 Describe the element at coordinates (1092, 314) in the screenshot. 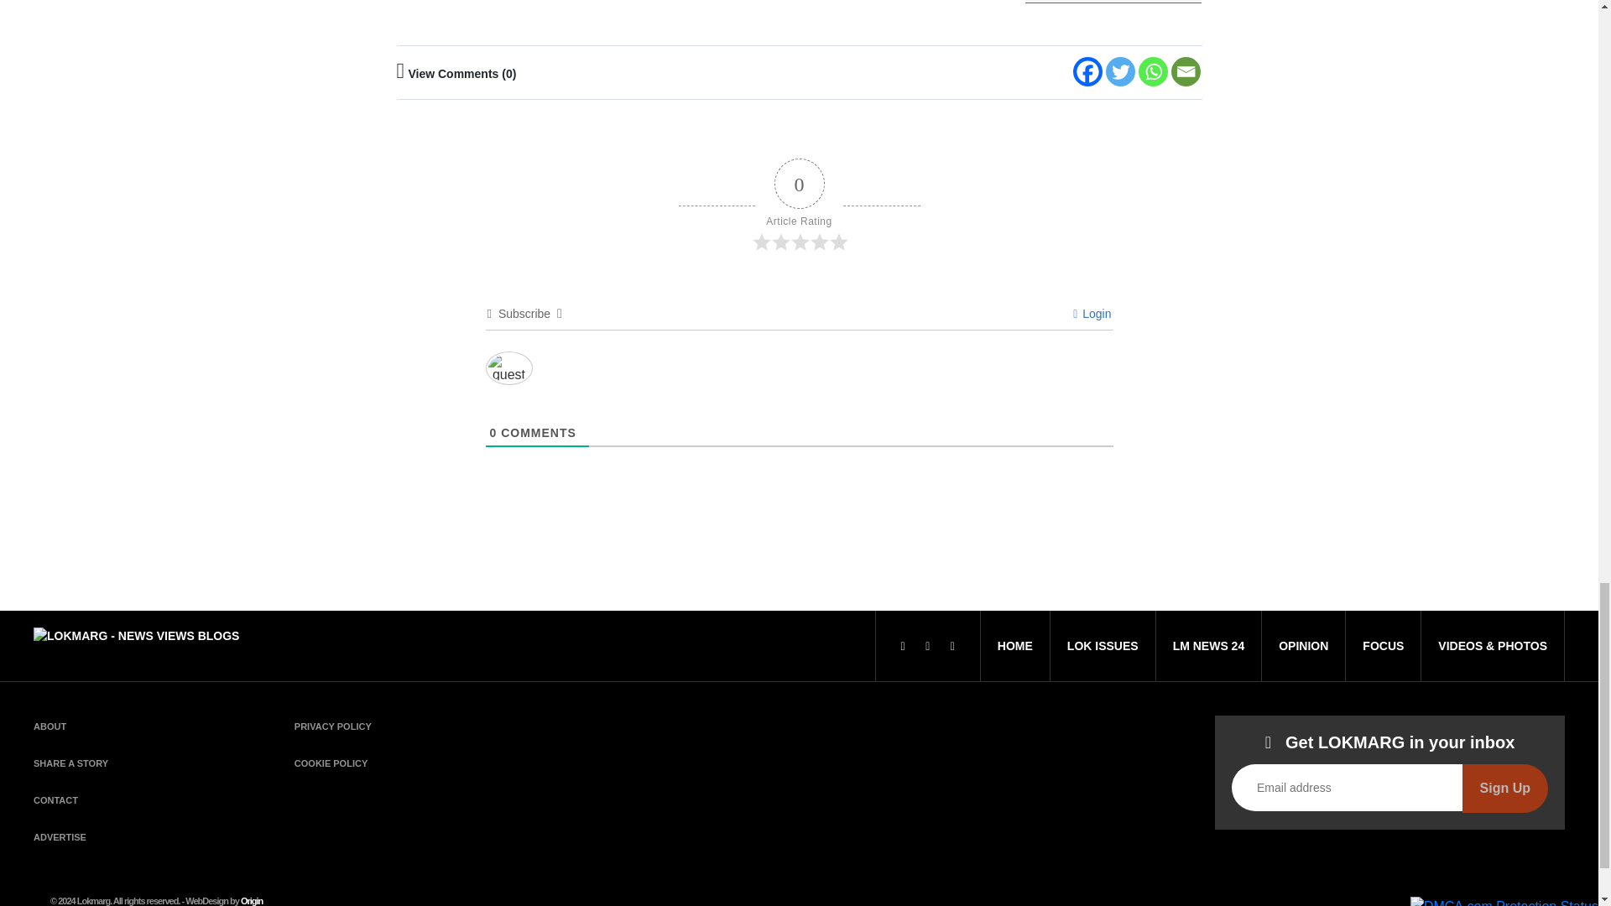

I see `Login` at that location.